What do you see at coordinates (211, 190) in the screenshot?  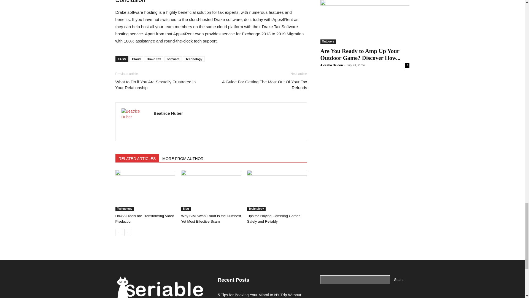 I see `Why SIM Swap Fraud Is the Dumbest Yet Most Effective Scam` at bounding box center [211, 190].